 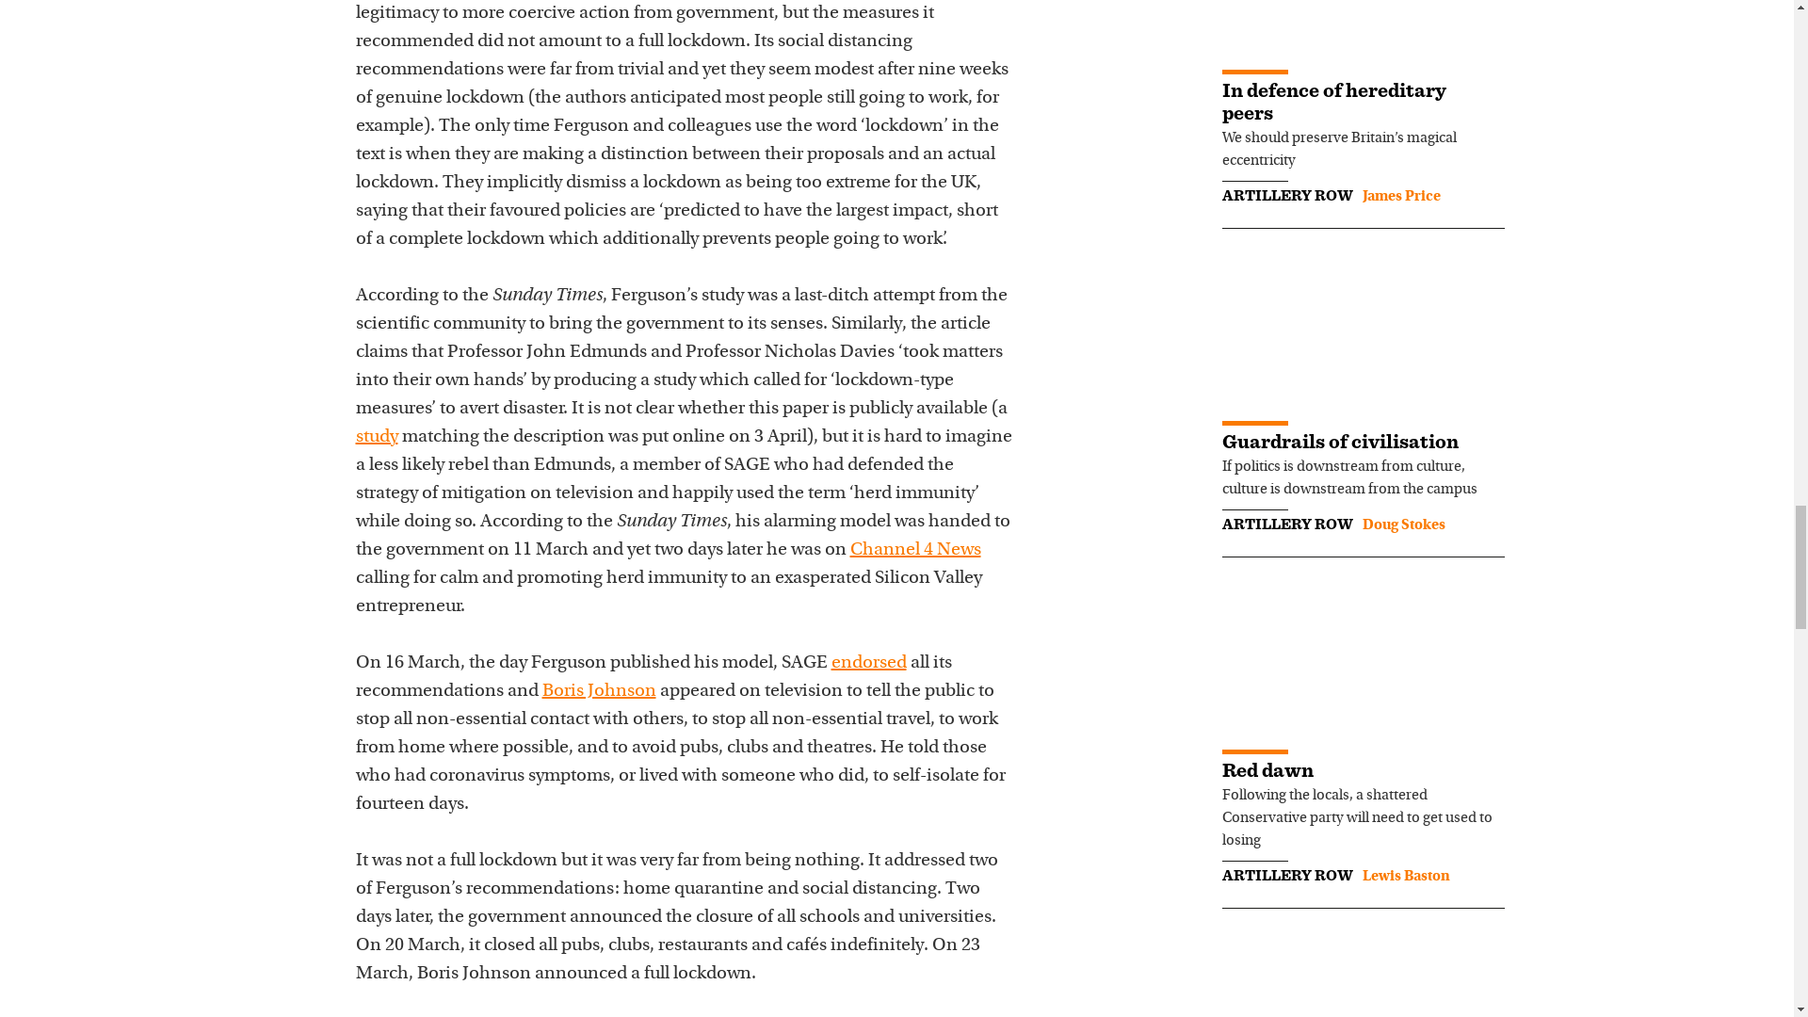 I want to click on Channel 4 News, so click(x=914, y=550).